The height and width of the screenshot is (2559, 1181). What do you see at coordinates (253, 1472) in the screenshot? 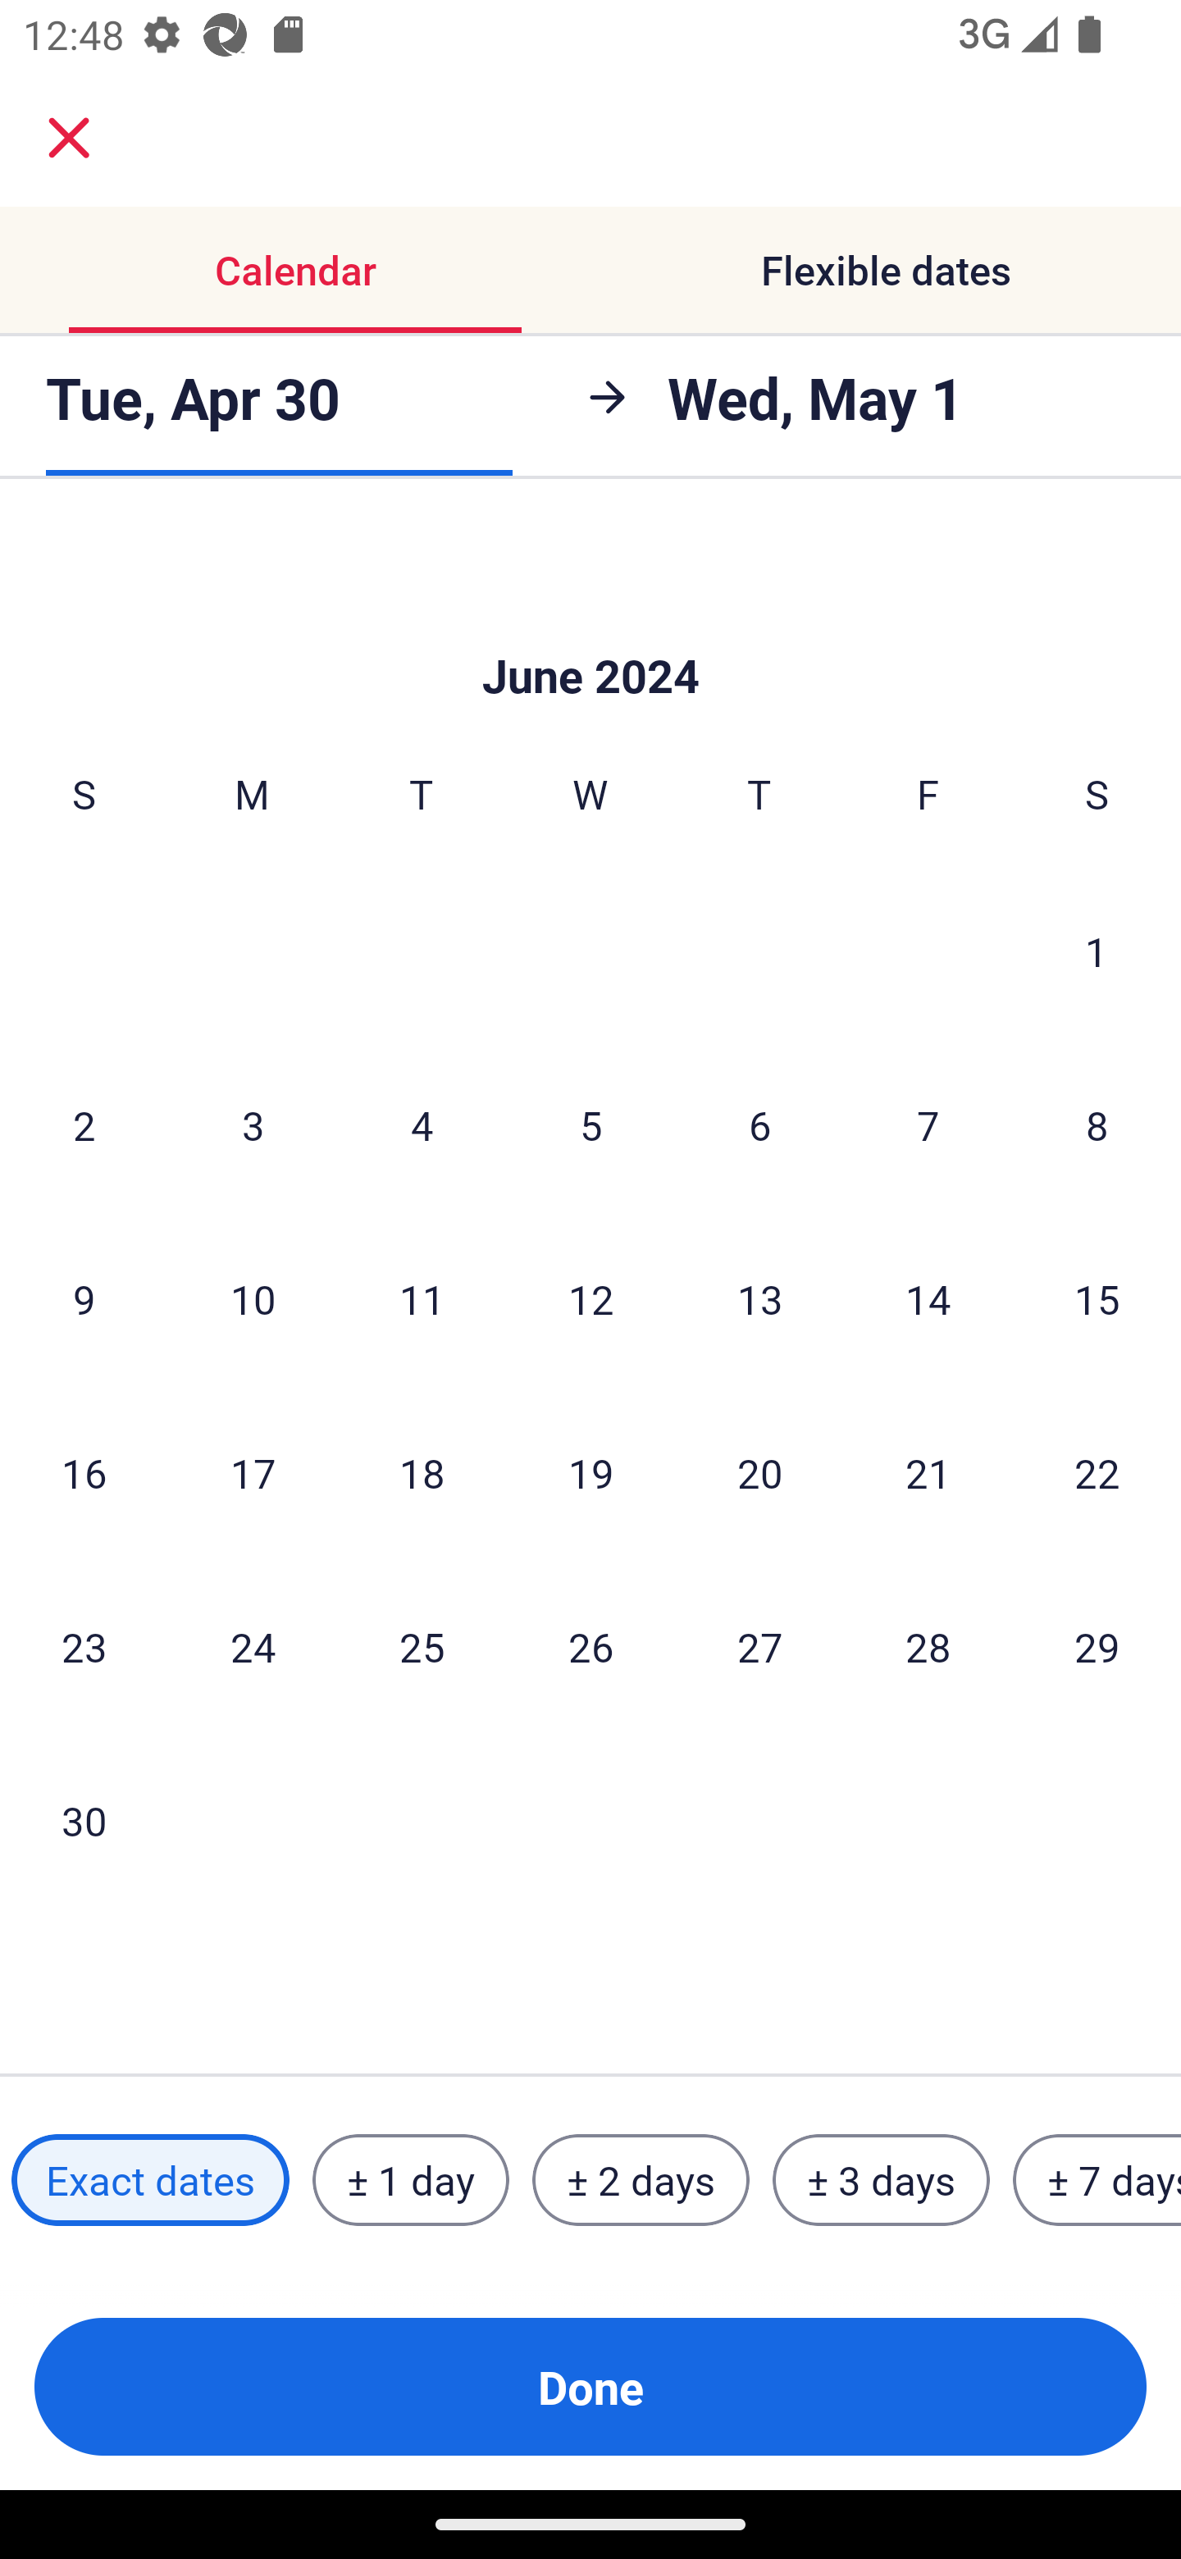
I see `17 Monday, June 17, 2024` at bounding box center [253, 1472].